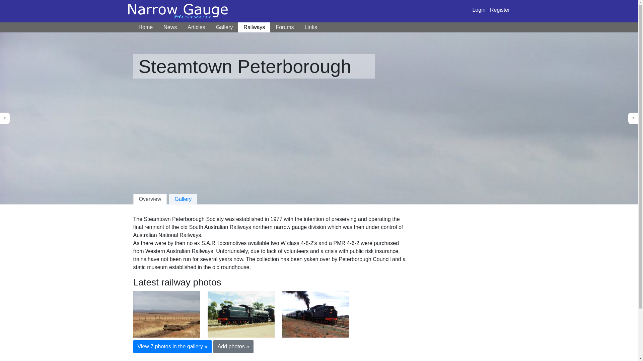 This screenshot has height=361, width=643. I want to click on Gallery, so click(183, 199).